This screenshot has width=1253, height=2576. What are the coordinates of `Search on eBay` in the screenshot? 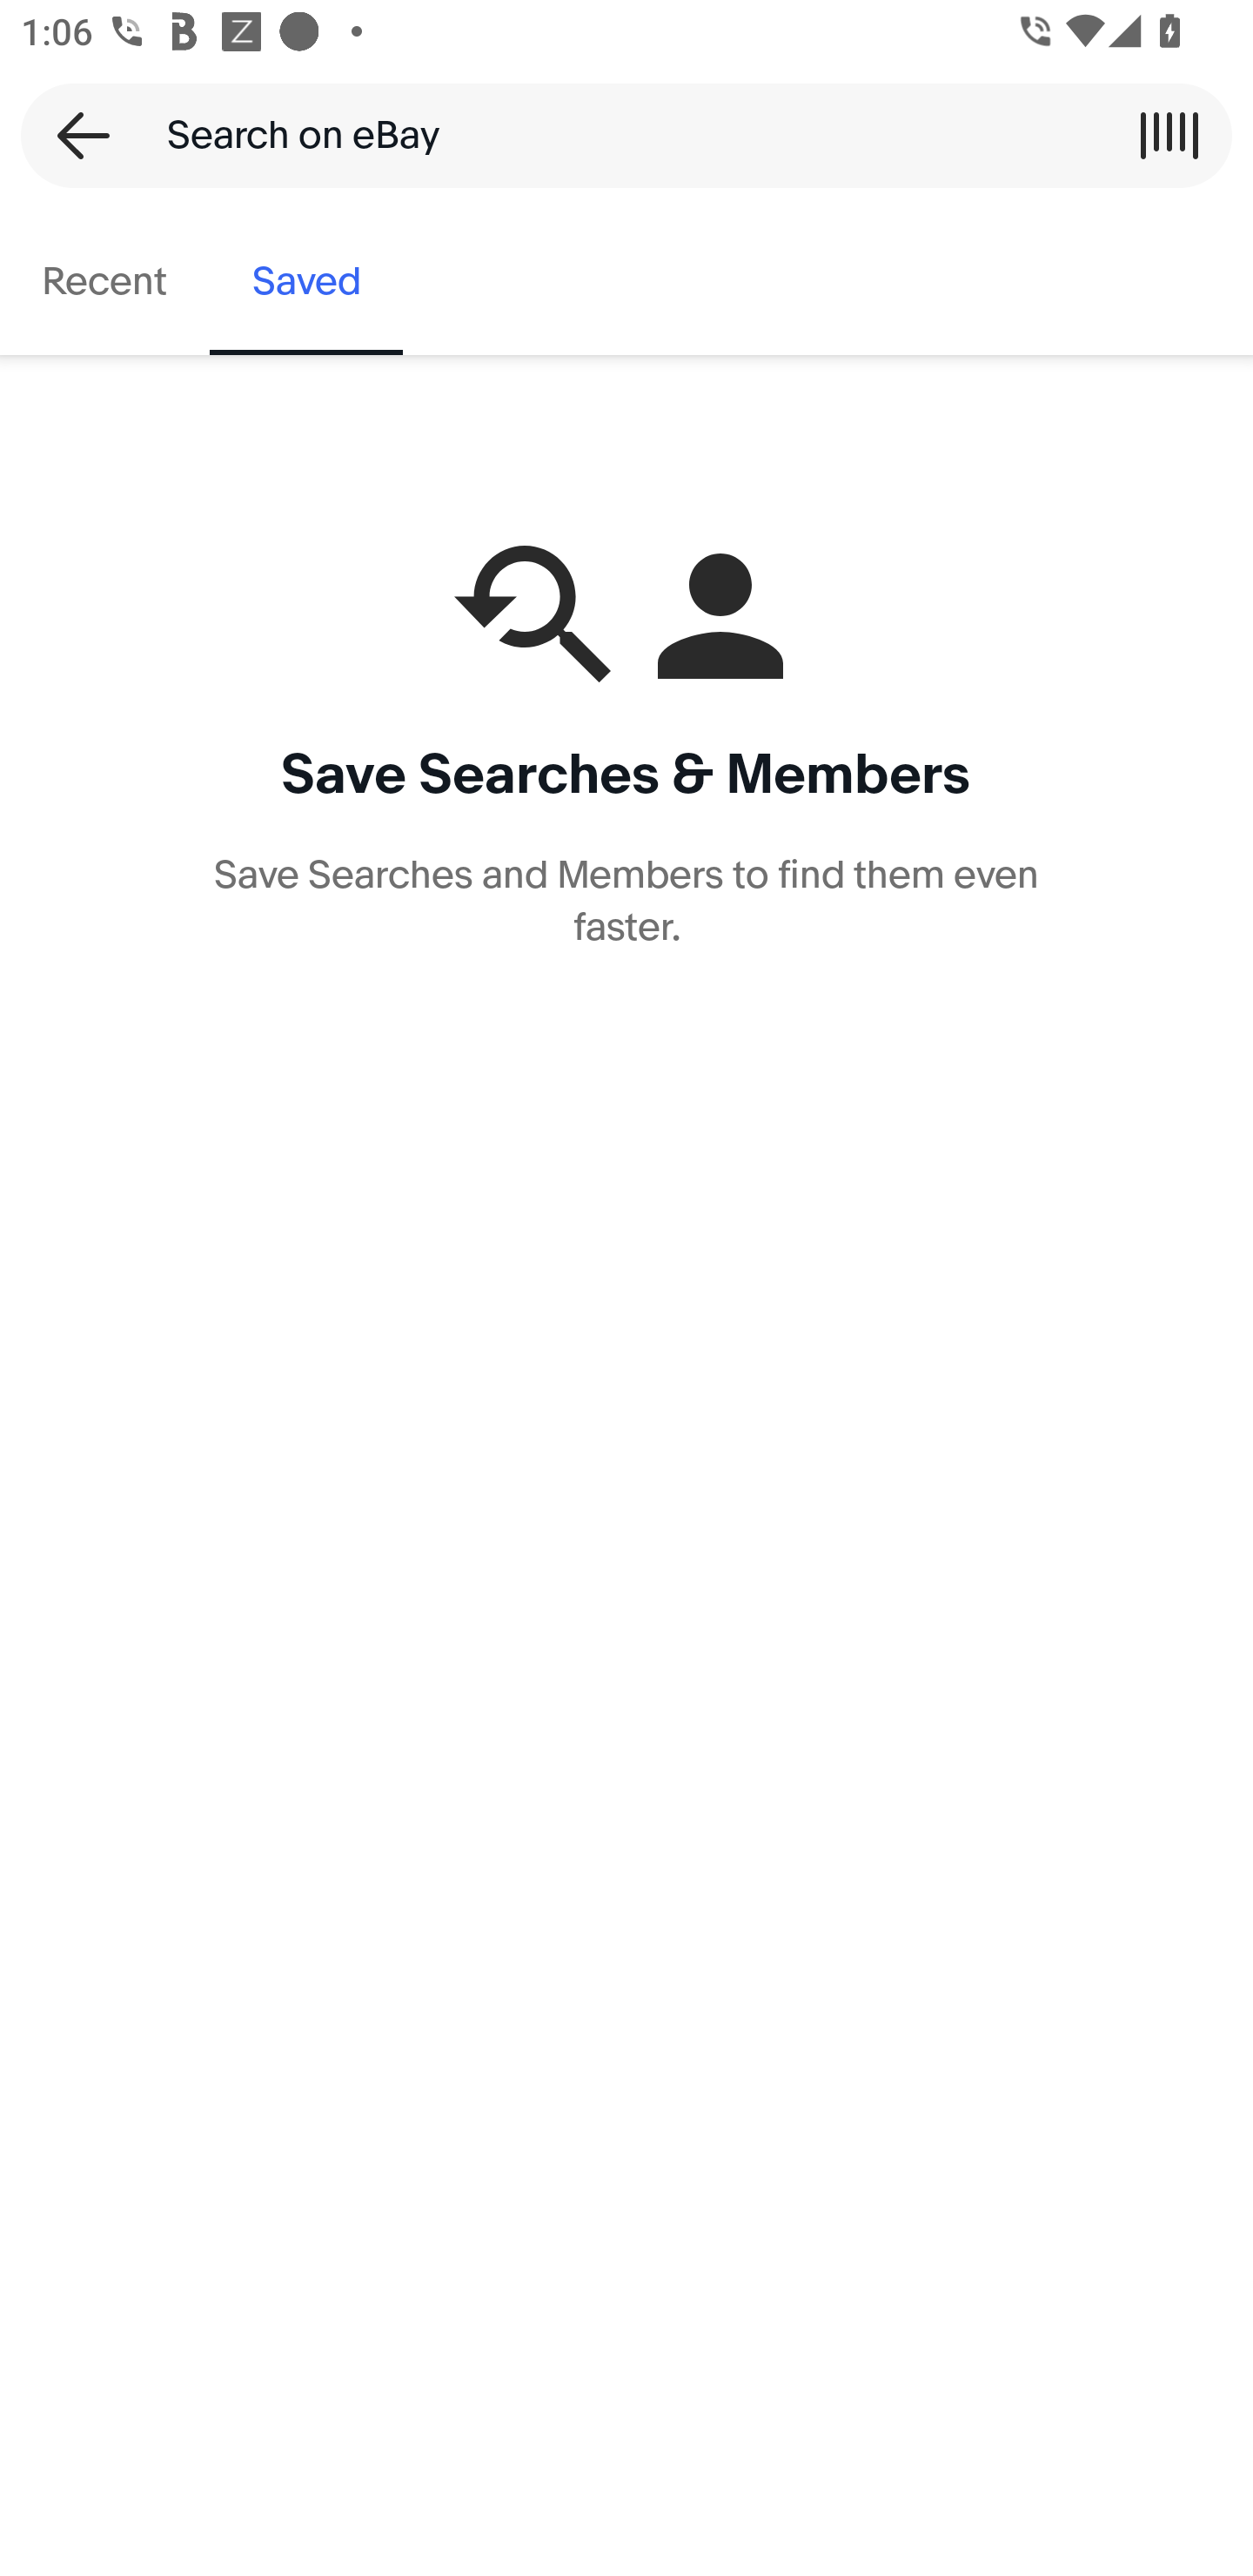 It's located at (616, 135).